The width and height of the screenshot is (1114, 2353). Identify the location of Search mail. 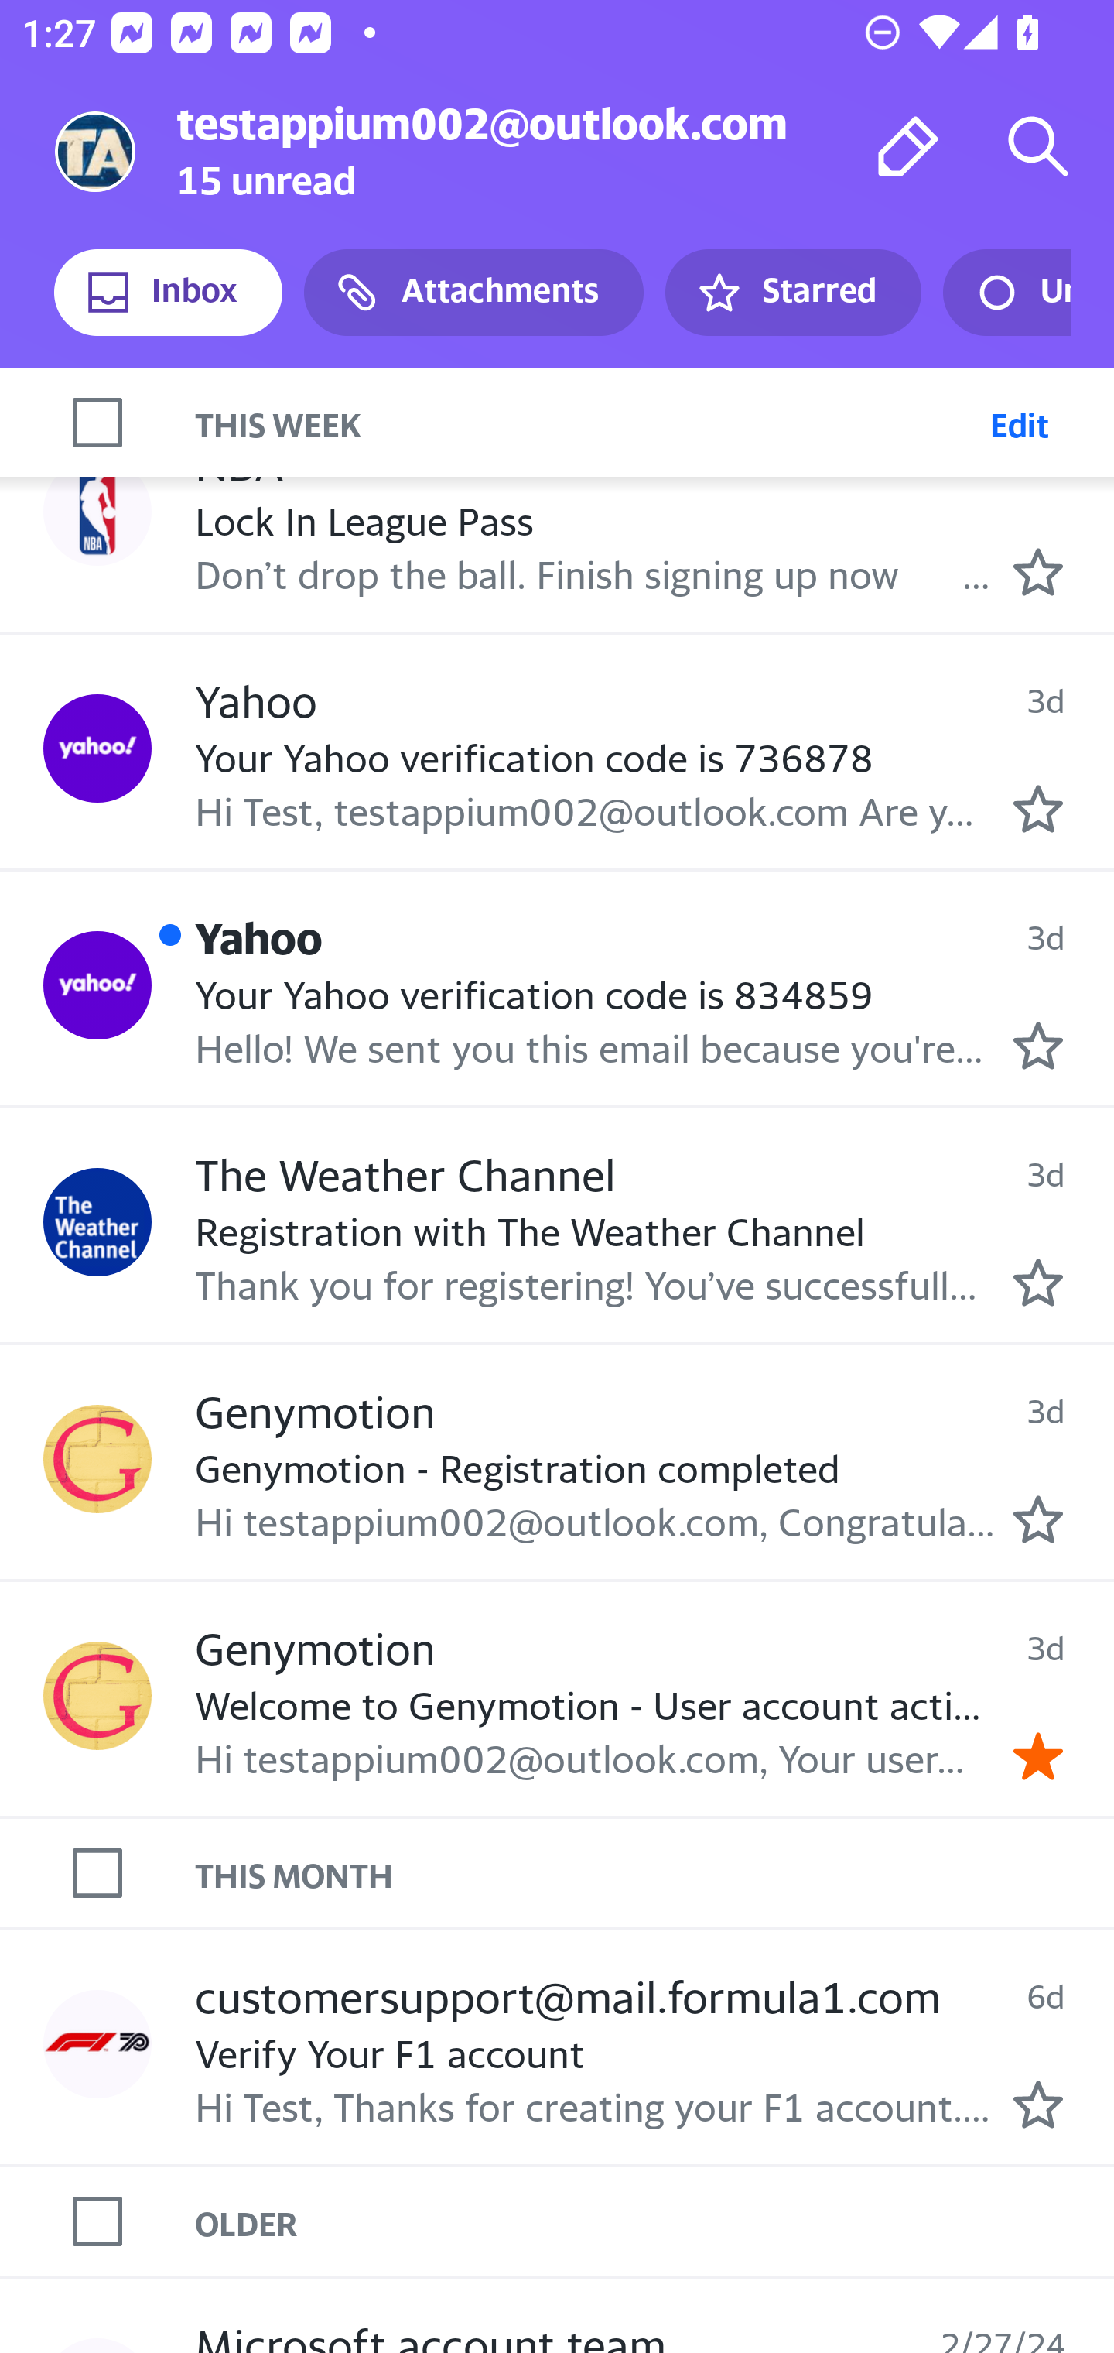
(1038, 146).